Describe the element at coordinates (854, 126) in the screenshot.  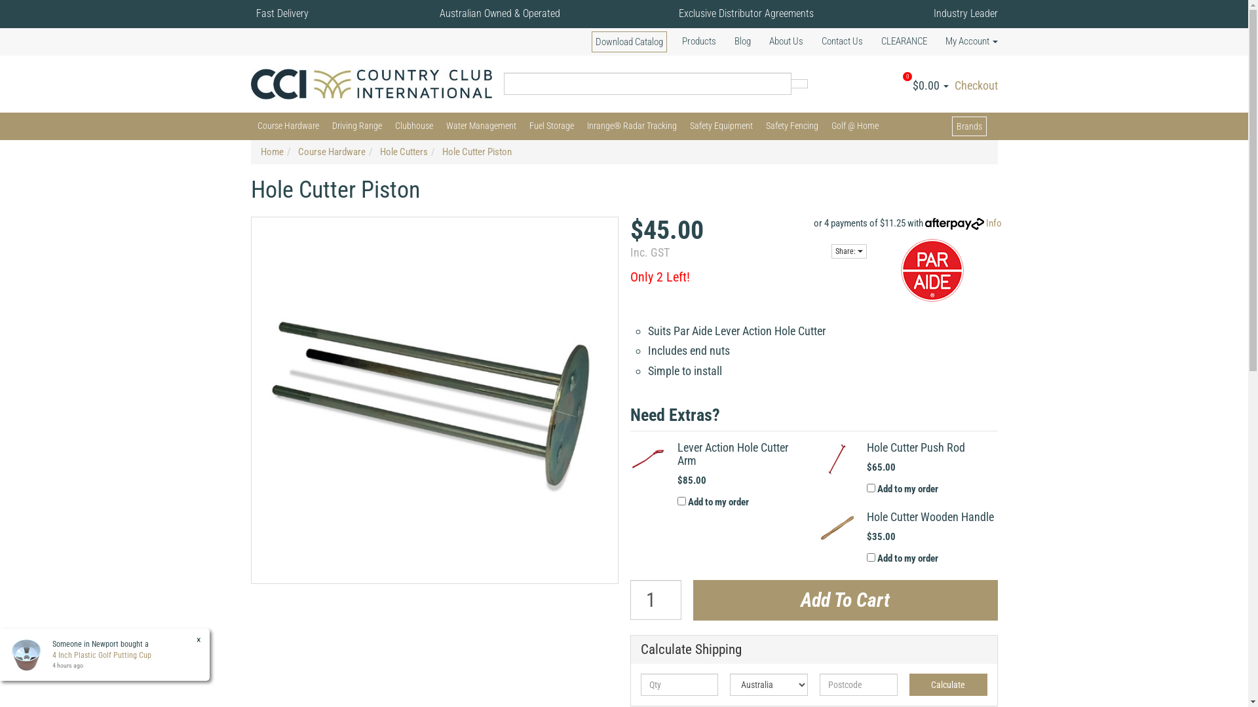
I see `Golf @ Home` at that location.